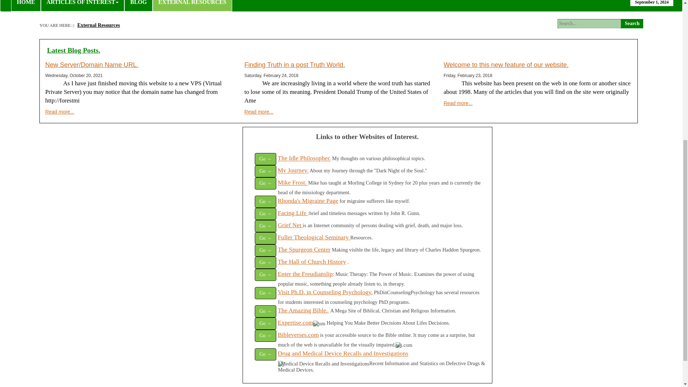 Image resolution: width=688 pixels, height=387 pixels. Describe the element at coordinates (298, 335) in the screenshot. I see `Click to follow.` at that location.